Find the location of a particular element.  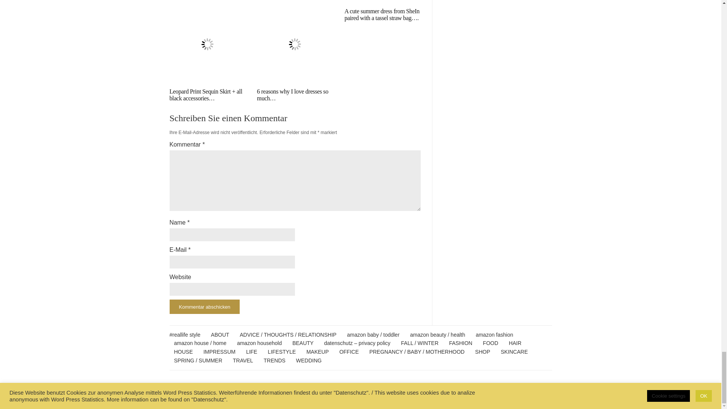

Kommentar abschicken is located at coordinates (204, 307).